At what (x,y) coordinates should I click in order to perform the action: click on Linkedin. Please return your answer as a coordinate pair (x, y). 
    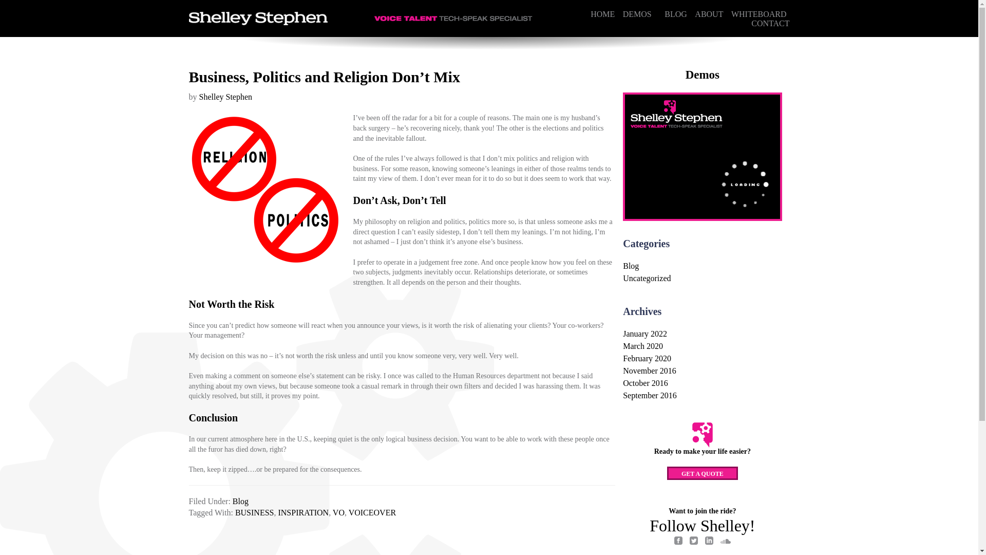
    Looking at the image, I should click on (709, 542).